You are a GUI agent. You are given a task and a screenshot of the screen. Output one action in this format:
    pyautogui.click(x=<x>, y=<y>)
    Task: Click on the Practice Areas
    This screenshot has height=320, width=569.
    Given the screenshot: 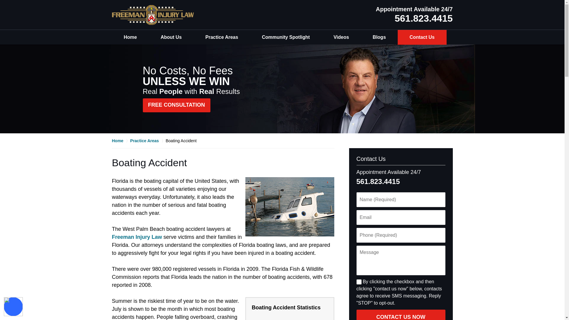 What is the action you would take?
    pyautogui.click(x=222, y=37)
    